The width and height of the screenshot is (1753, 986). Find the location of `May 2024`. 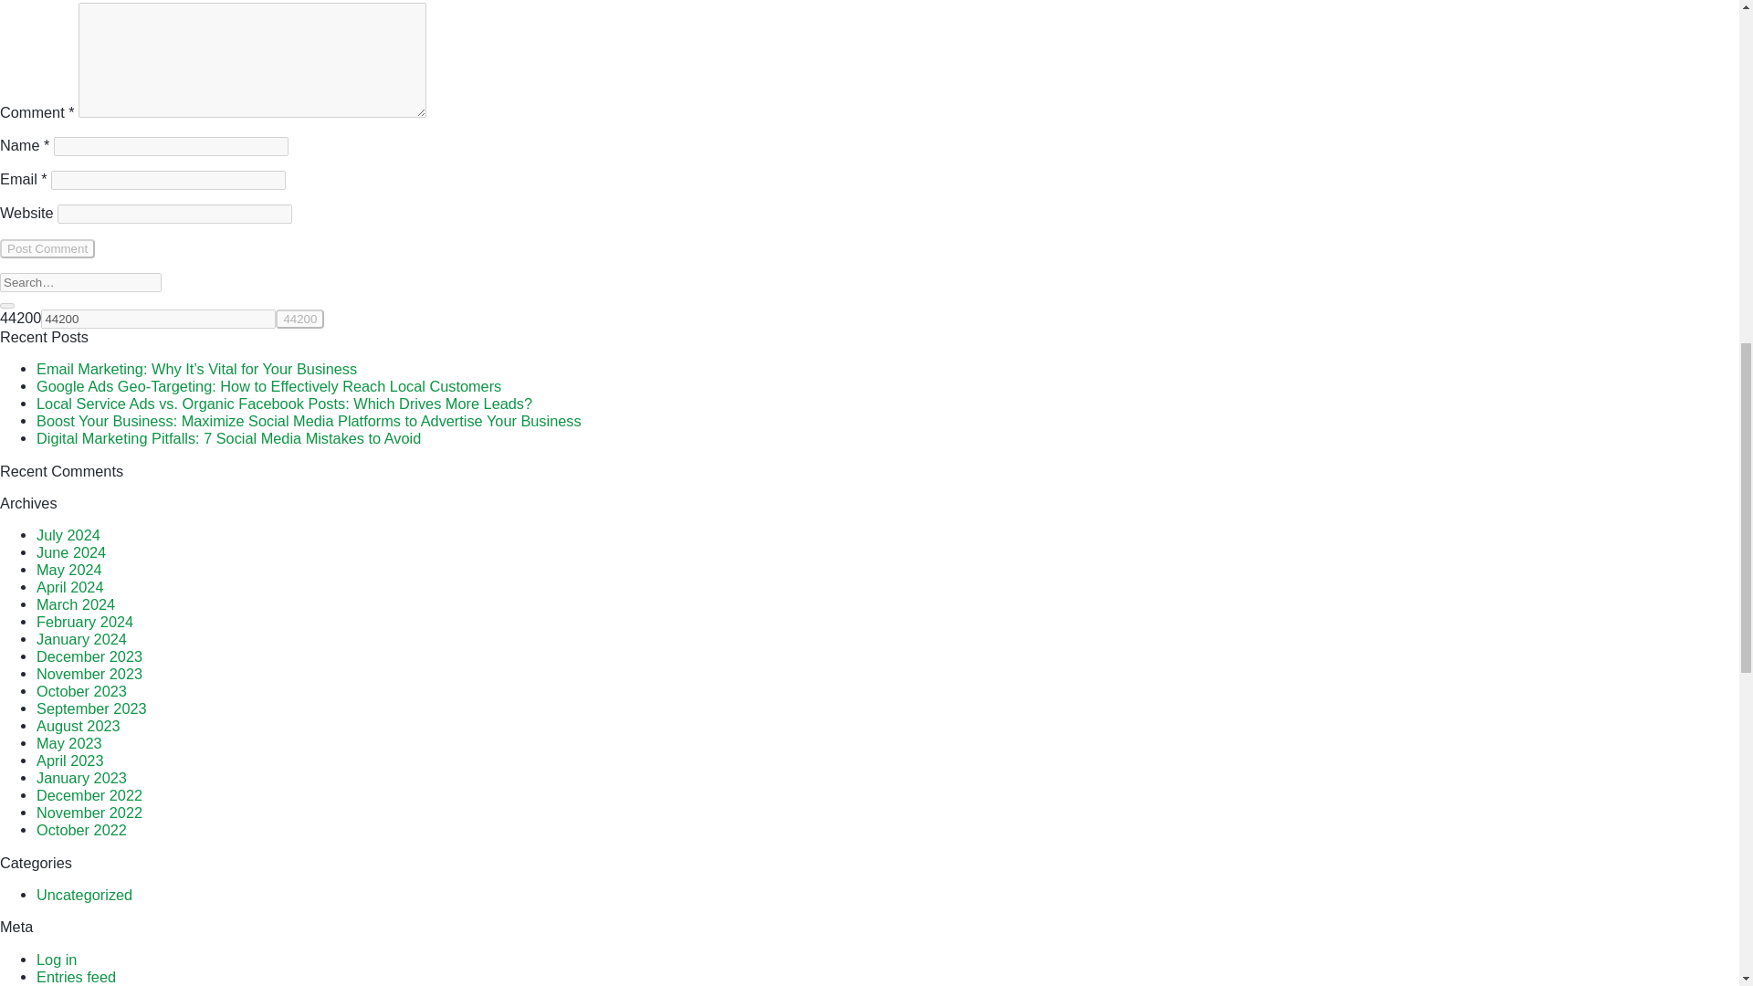

May 2024 is located at coordinates (69, 569).